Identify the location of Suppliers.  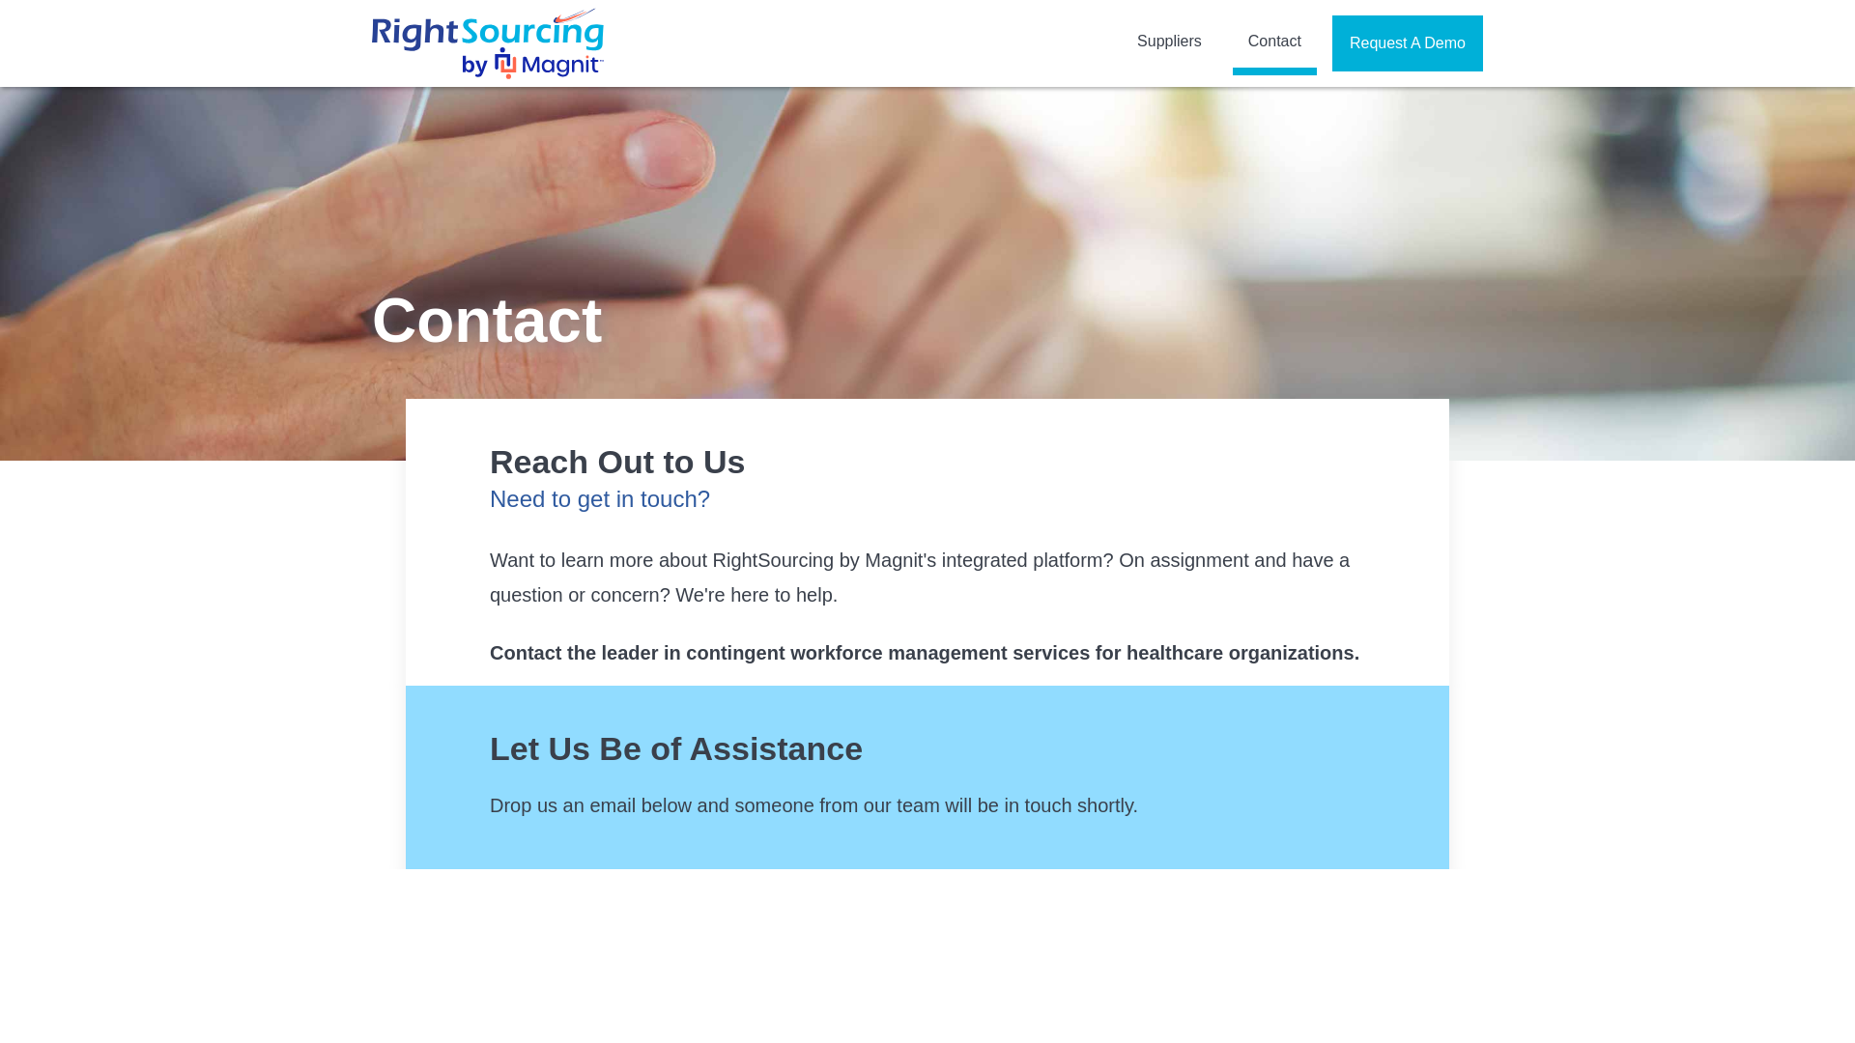
(1169, 42).